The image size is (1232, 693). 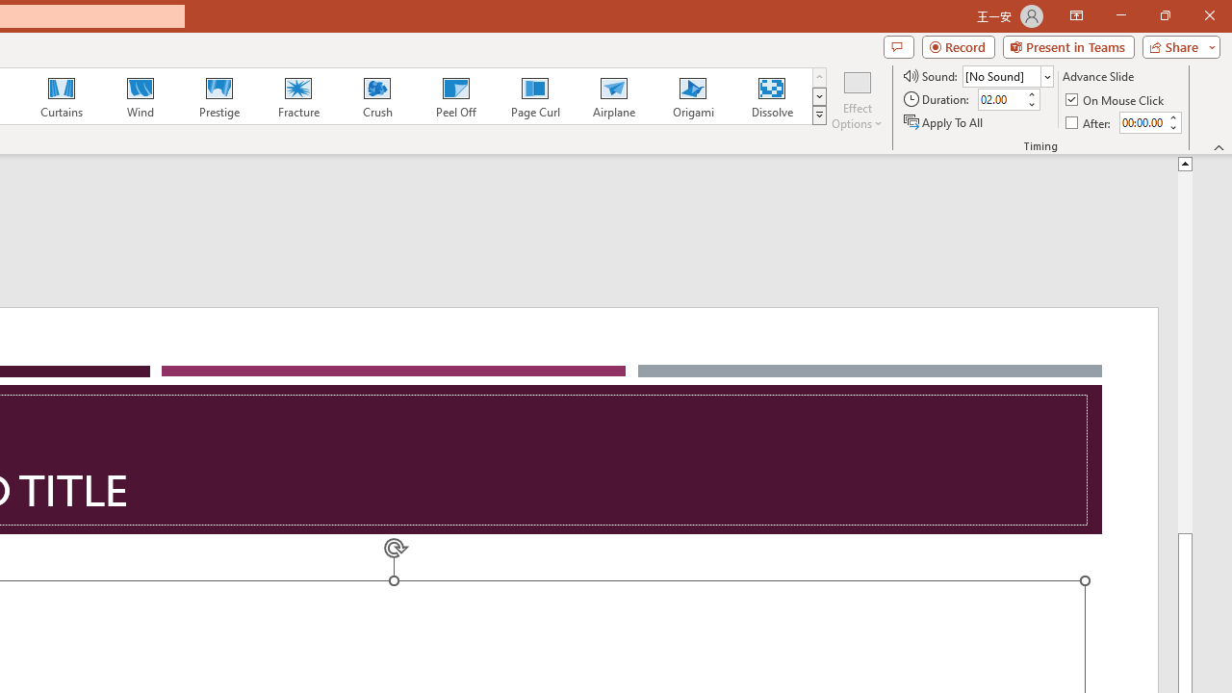 What do you see at coordinates (1001, 100) in the screenshot?
I see `Duration` at bounding box center [1001, 100].